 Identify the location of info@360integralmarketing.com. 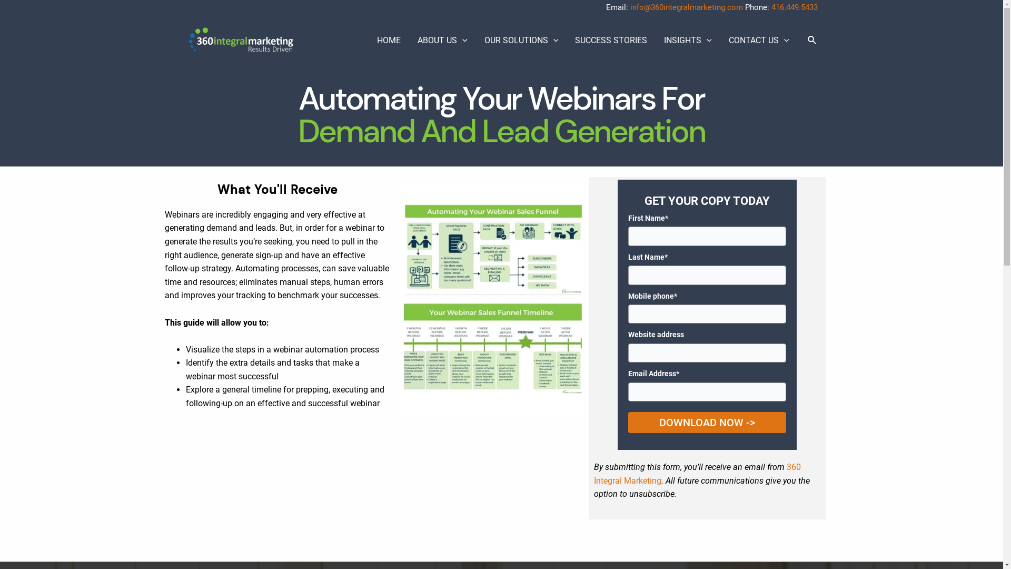
(686, 7).